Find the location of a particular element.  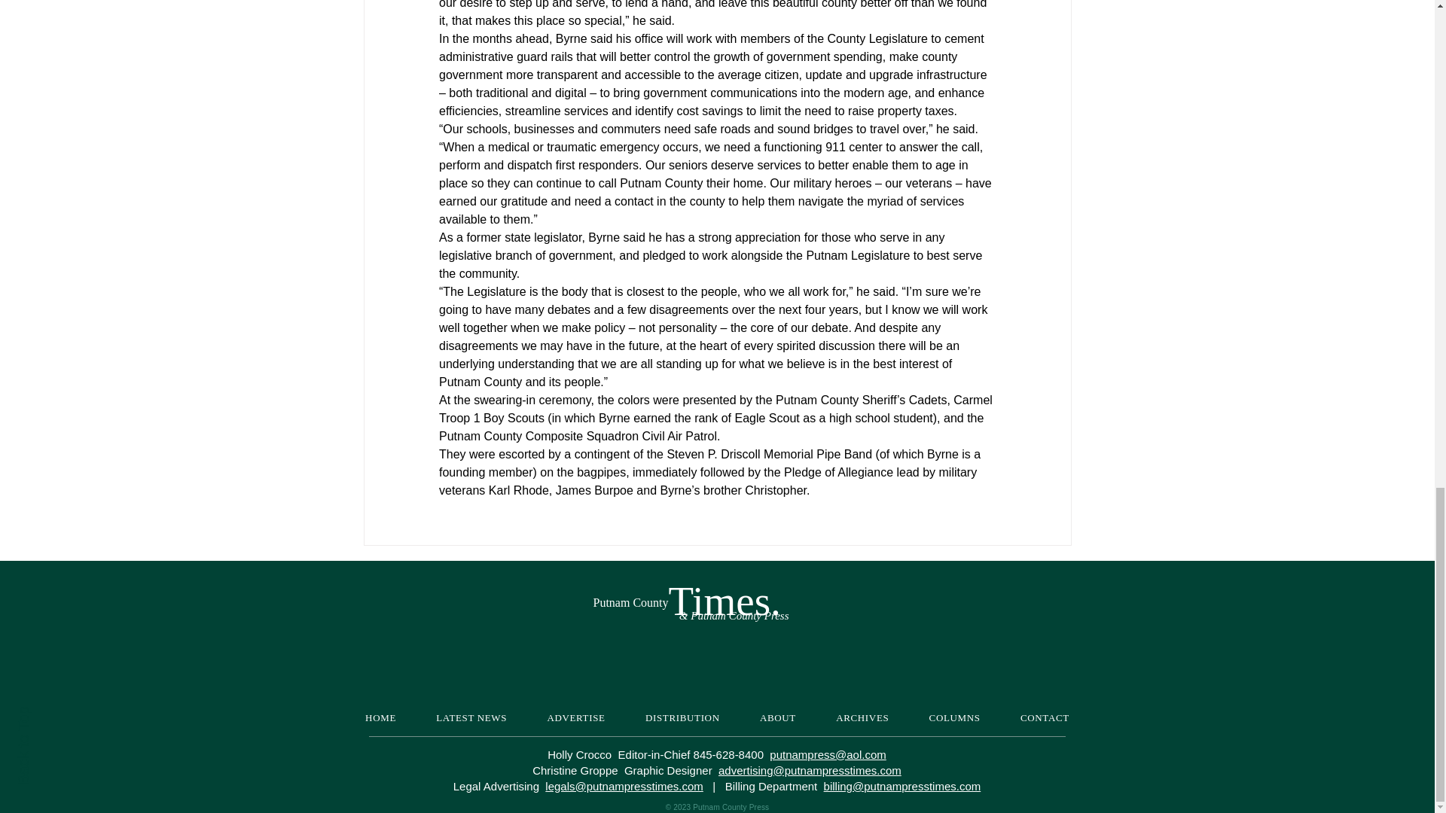

CONTACT is located at coordinates (1044, 718).